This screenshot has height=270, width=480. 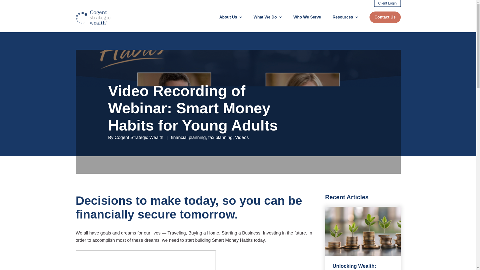 What do you see at coordinates (307, 17) in the screenshot?
I see `Who We Serve` at bounding box center [307, 17].